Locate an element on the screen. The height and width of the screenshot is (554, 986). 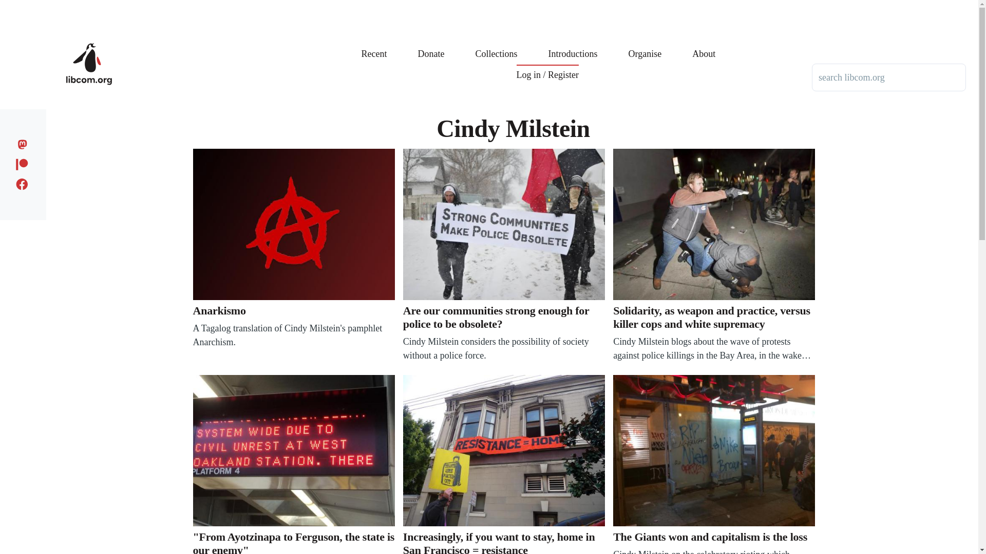
Follow us on Mastodon is located at coordinates (25, 143).